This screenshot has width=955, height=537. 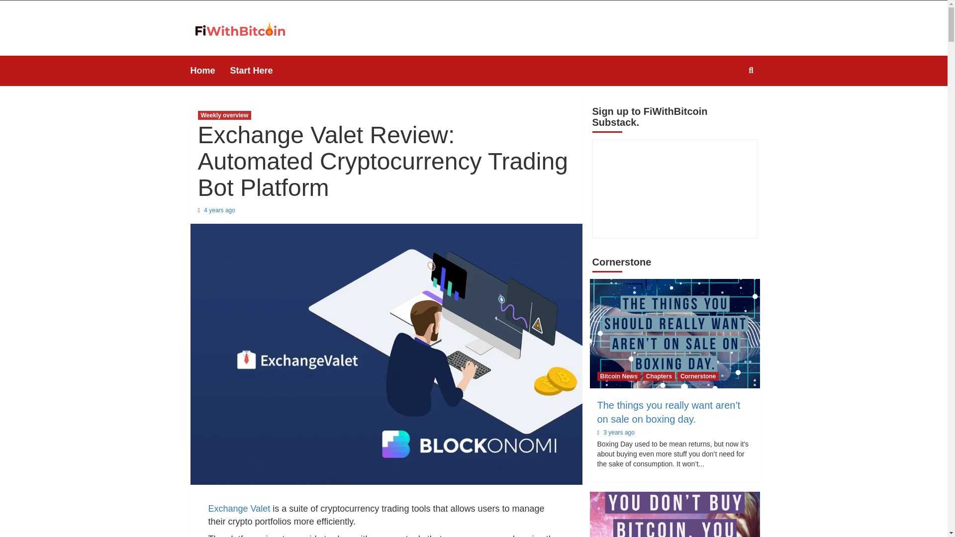 I want to click on Start Here, so click(x=259, y=71).